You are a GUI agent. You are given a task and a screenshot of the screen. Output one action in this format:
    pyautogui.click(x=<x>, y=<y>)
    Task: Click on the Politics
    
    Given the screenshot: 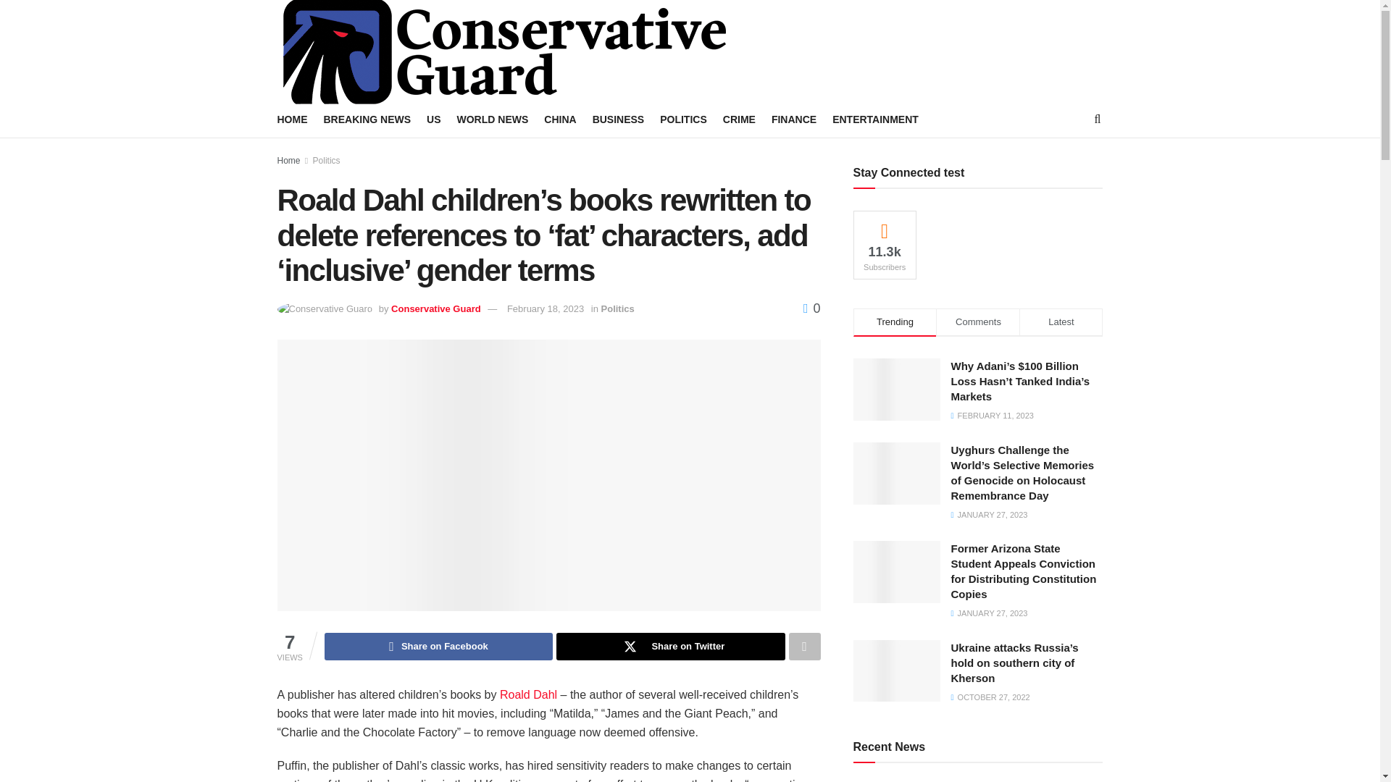 What is the action you would take?
    pyautogui.click(x=327, y=160)
    